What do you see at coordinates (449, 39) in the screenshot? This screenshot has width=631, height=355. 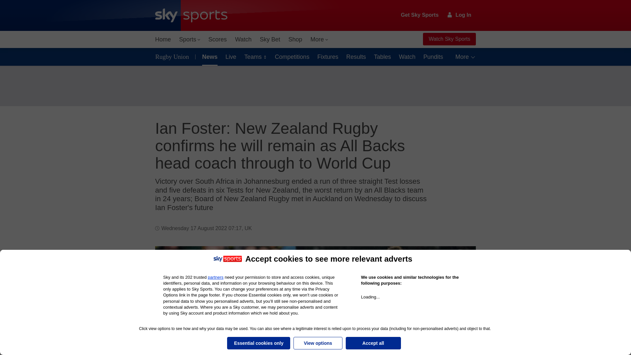 I see `Watch Sky Sports` at bounding box center [449, 39].